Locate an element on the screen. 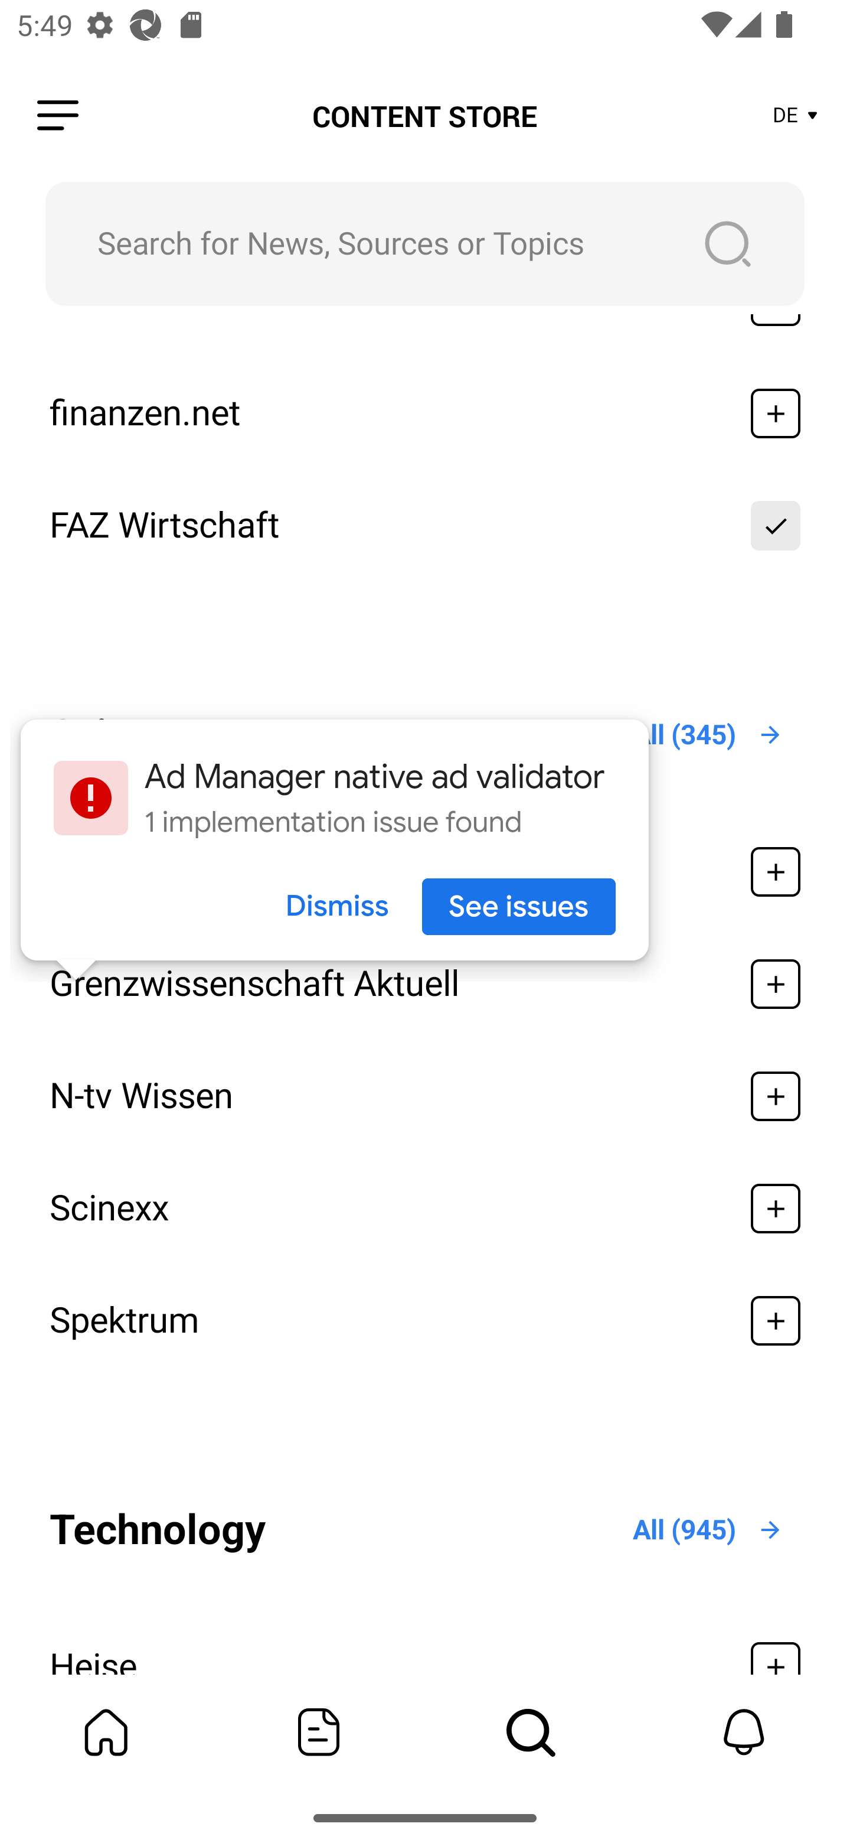 The height and width of the screenshot is (1843, 850). Search for News, Sources or Topics Search Button is located at coordinates (425, 243).